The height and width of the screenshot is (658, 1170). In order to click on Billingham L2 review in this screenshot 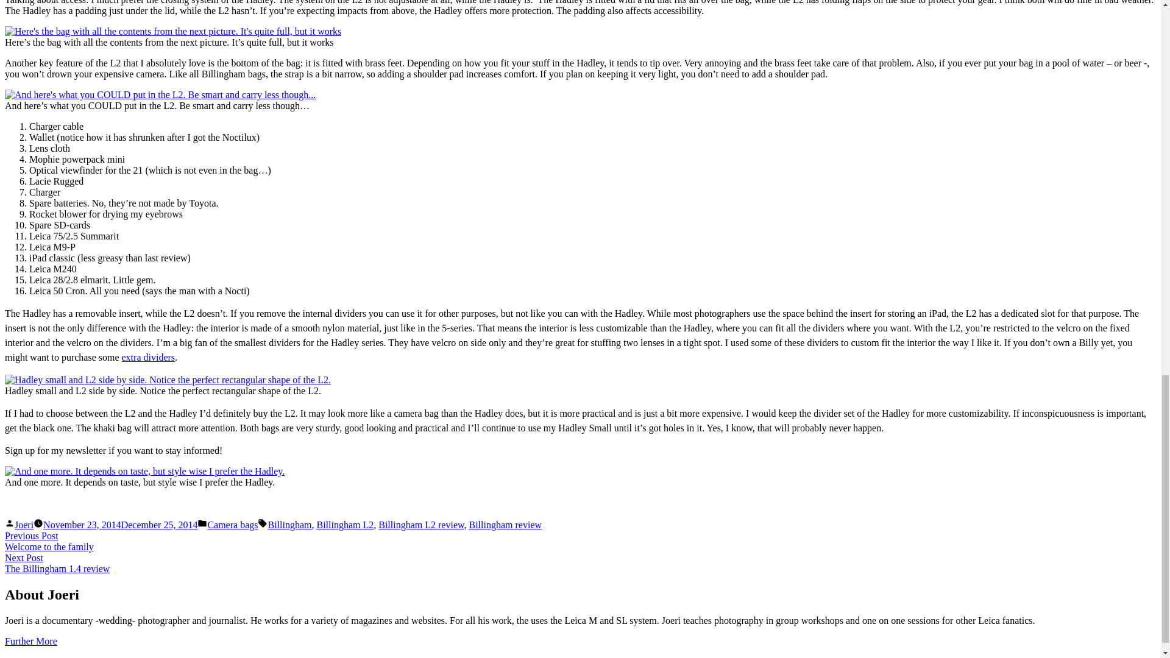, I will do `click(420, 525)`.